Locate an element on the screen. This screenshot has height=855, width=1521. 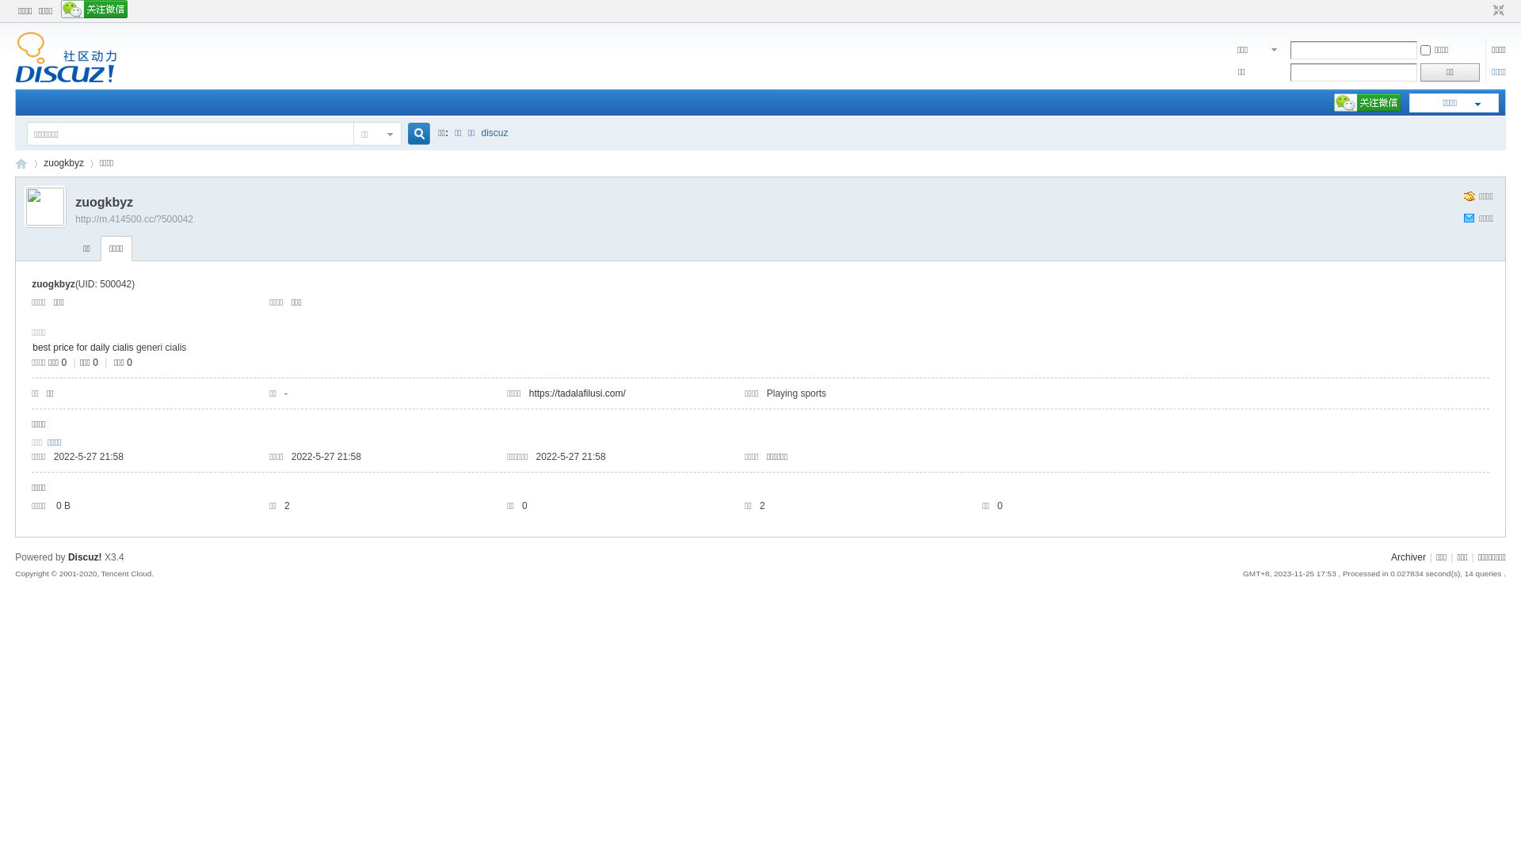
best price for daily cialis is located at coordinates (82, 348).